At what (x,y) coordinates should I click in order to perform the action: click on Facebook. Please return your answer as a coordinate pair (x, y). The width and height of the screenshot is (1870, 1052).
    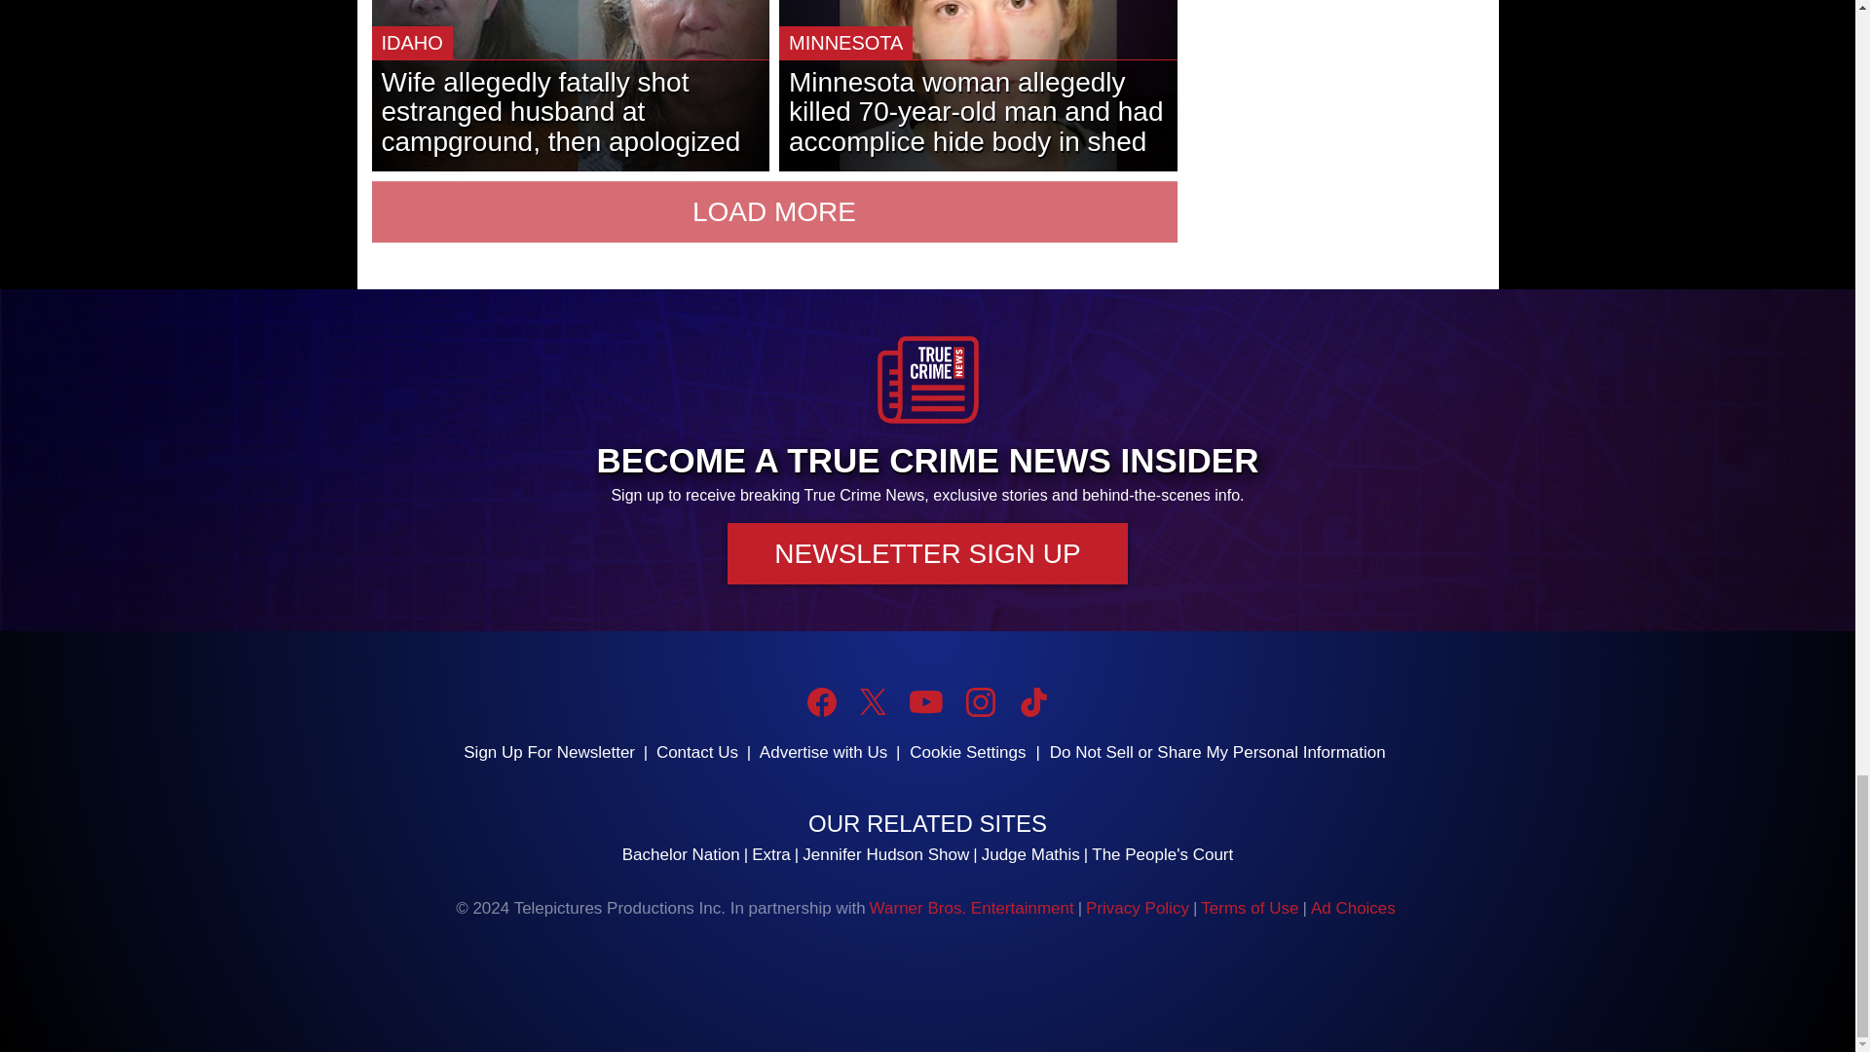
    Looking at the image, I should click on (822, 701).